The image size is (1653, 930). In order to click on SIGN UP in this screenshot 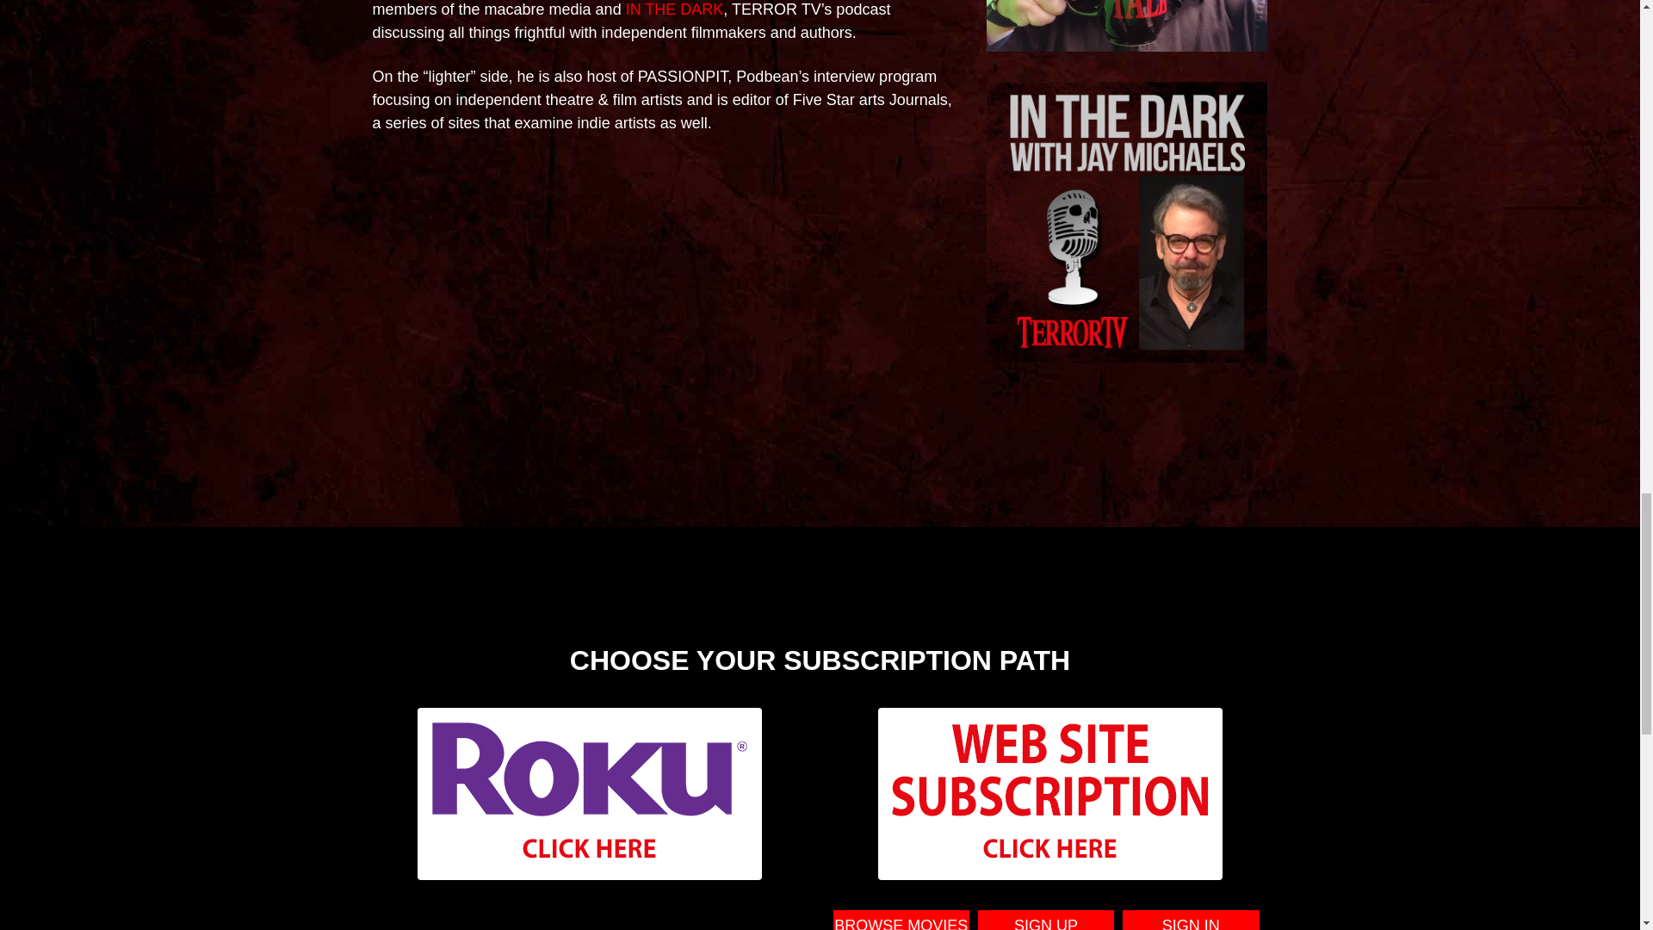, I will do `click(1045, 923)`.